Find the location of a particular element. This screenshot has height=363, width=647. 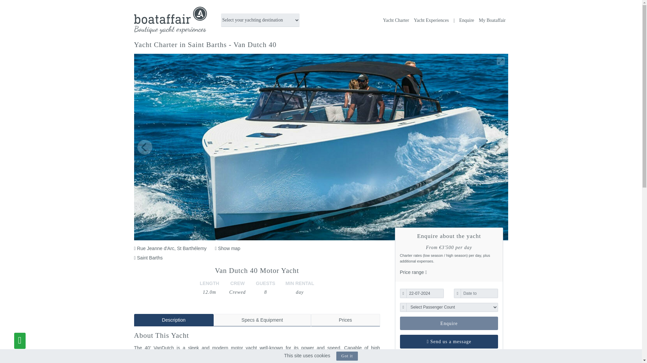

Price range is located at coordinates (413, 272).